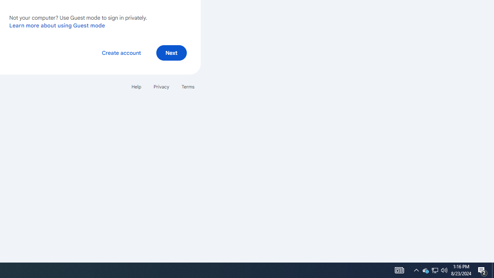 The width and height of the screenshot is (494, 278). What do you see at coordinates (171, 53) in the screenshot?
I see `Next` at bounding box center [171, 53].